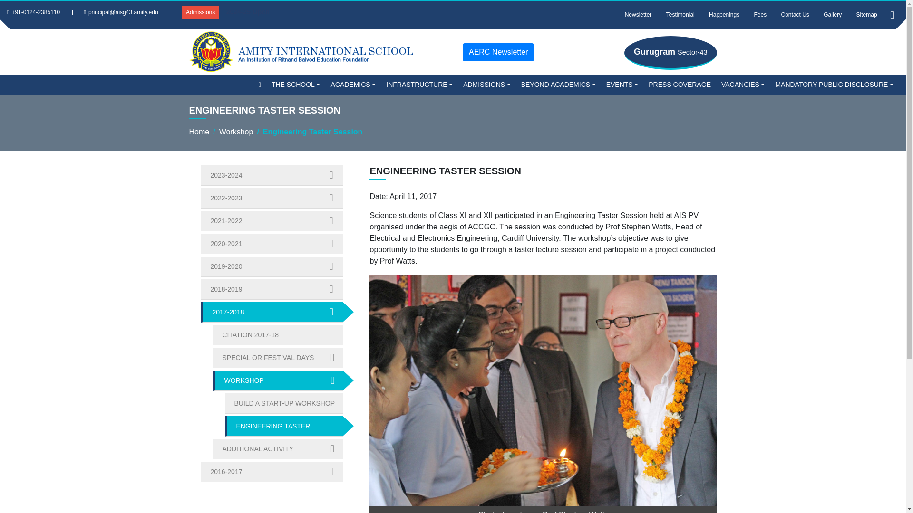 The image size is (913, 513). I want to click on Testimonial, so click(680, 14).